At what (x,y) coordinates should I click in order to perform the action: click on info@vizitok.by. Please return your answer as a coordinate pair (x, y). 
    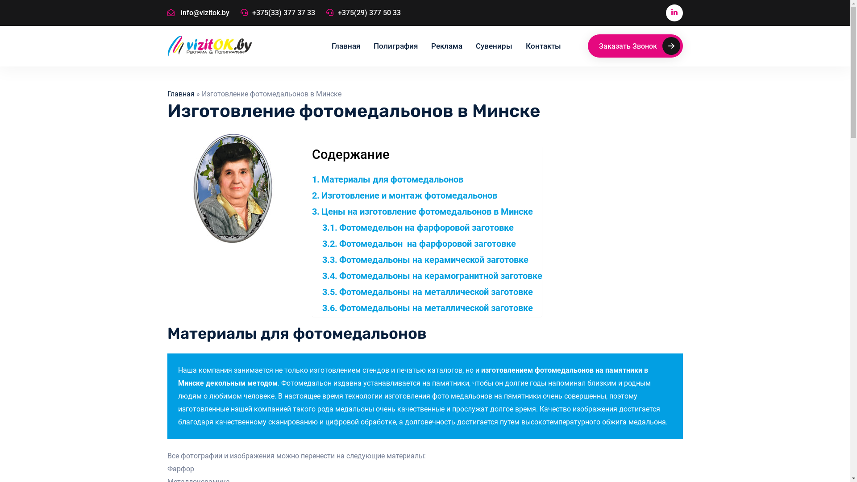
    Looking at the image, I should click on (198, 13).